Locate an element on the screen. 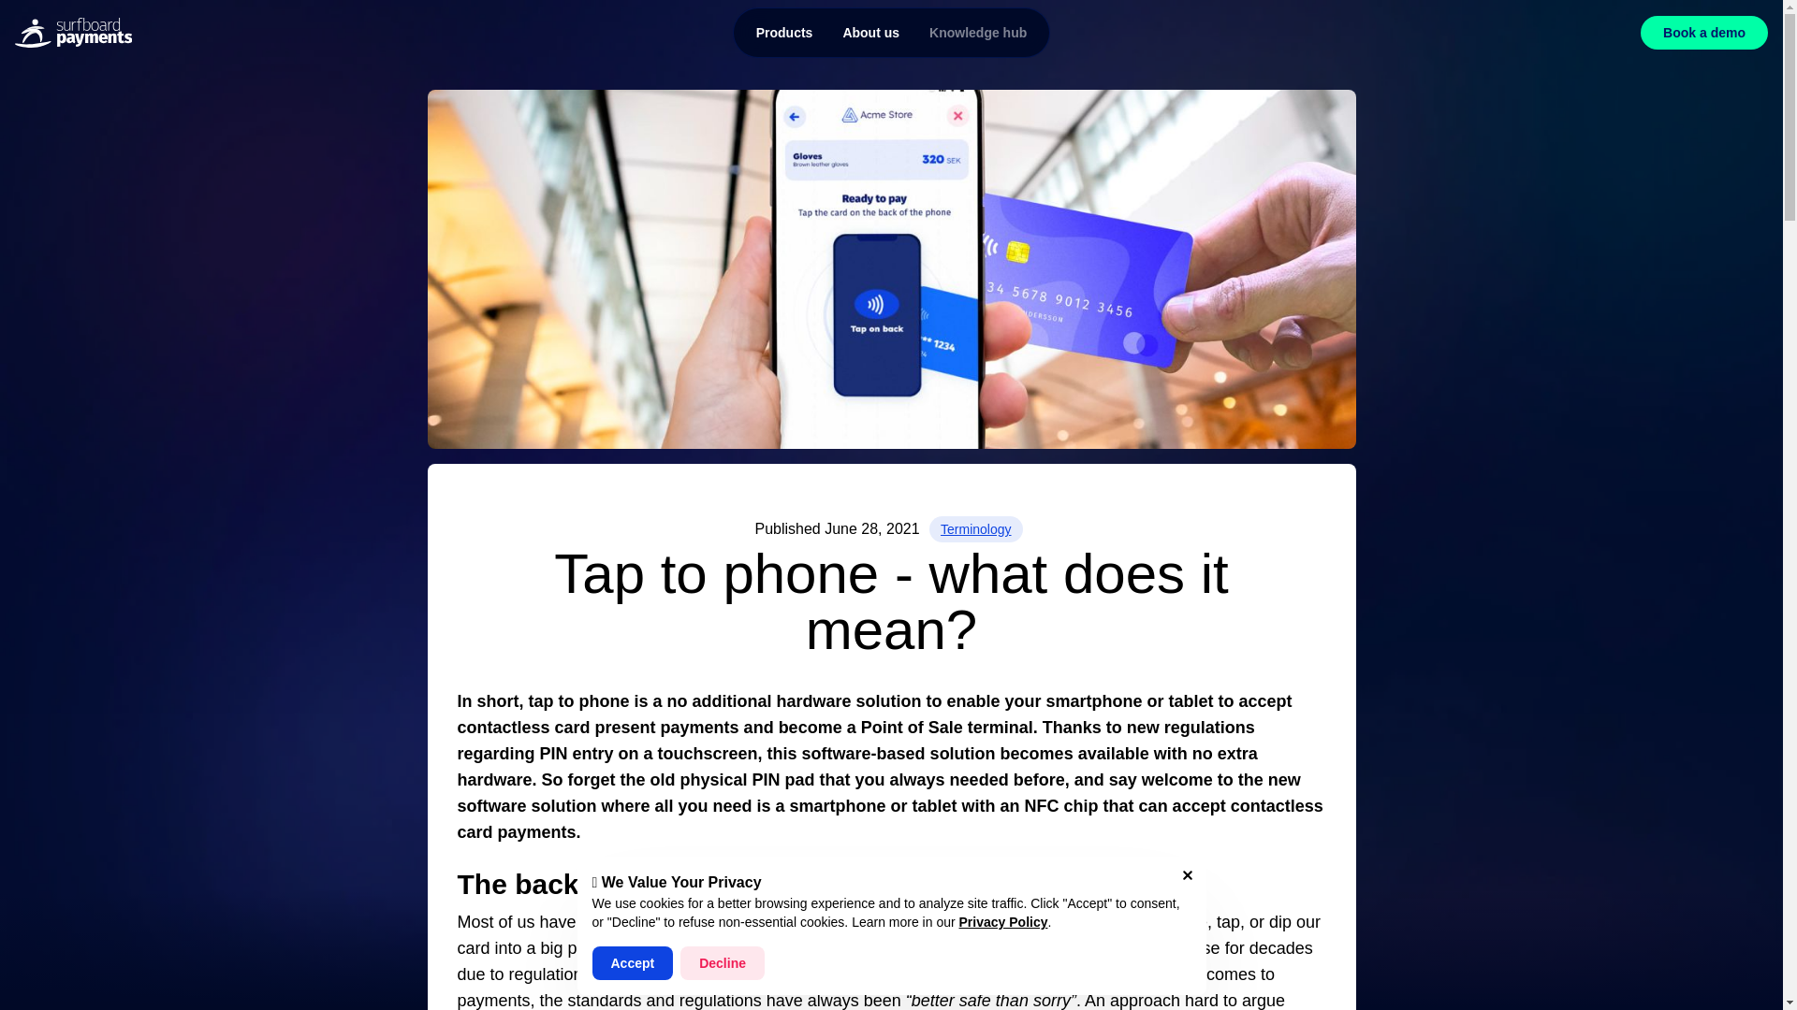  Knowledge hub is located at coordinates (978, 32).